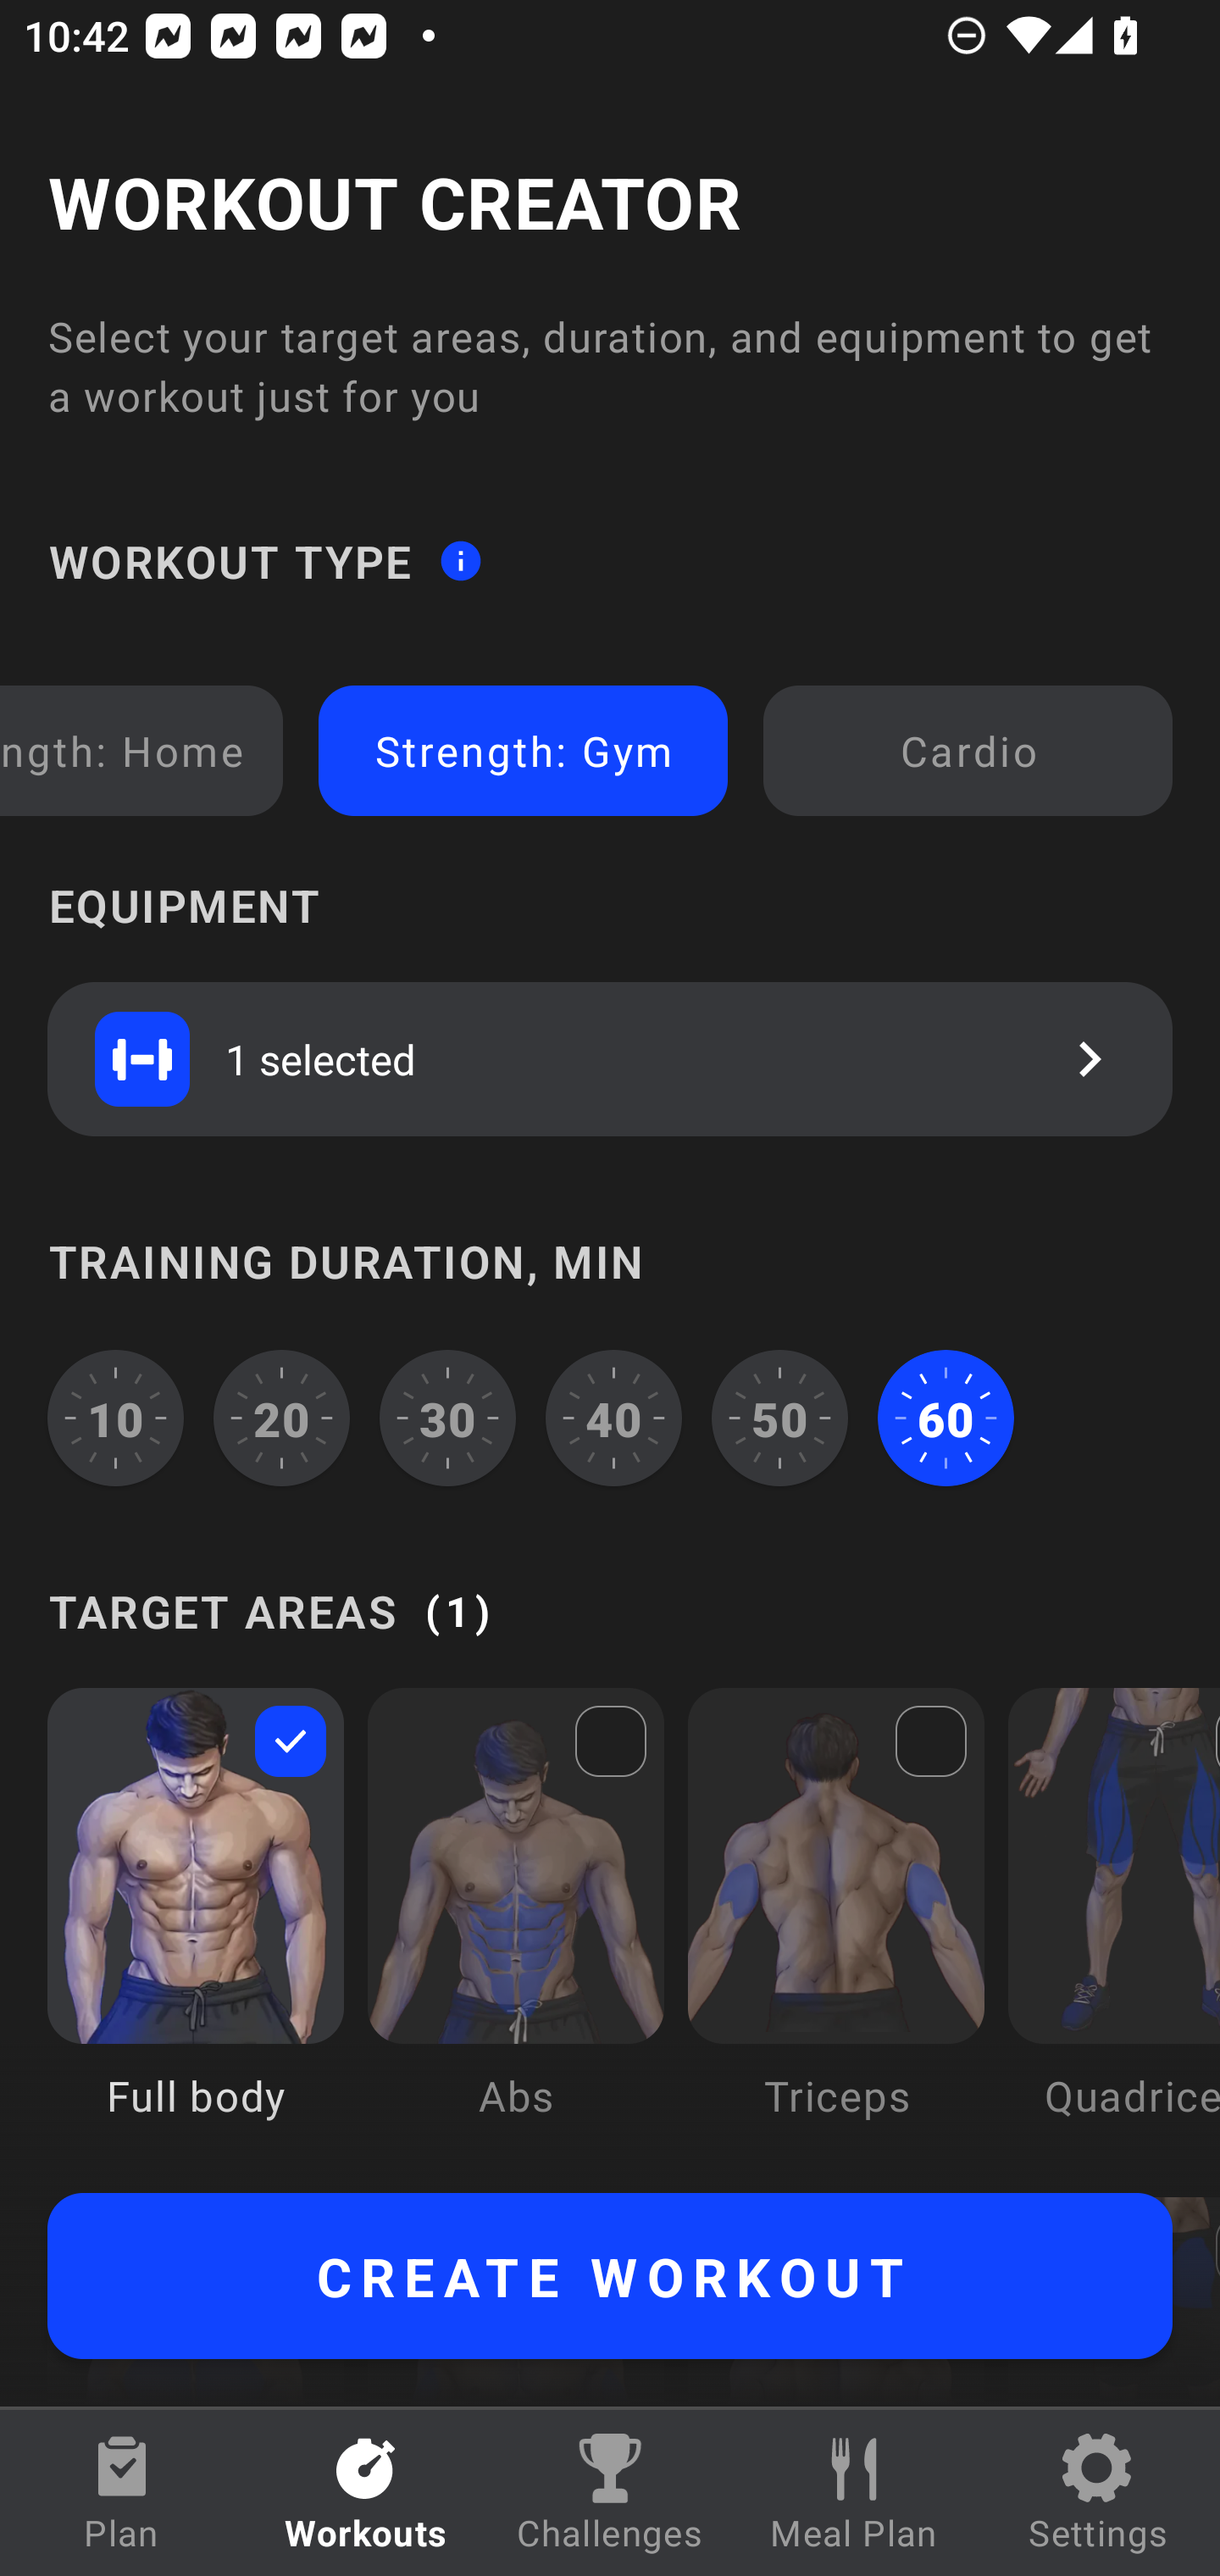  Describe the element at coordinates (613, 1418) in the screenshot. I see `40` at that location.